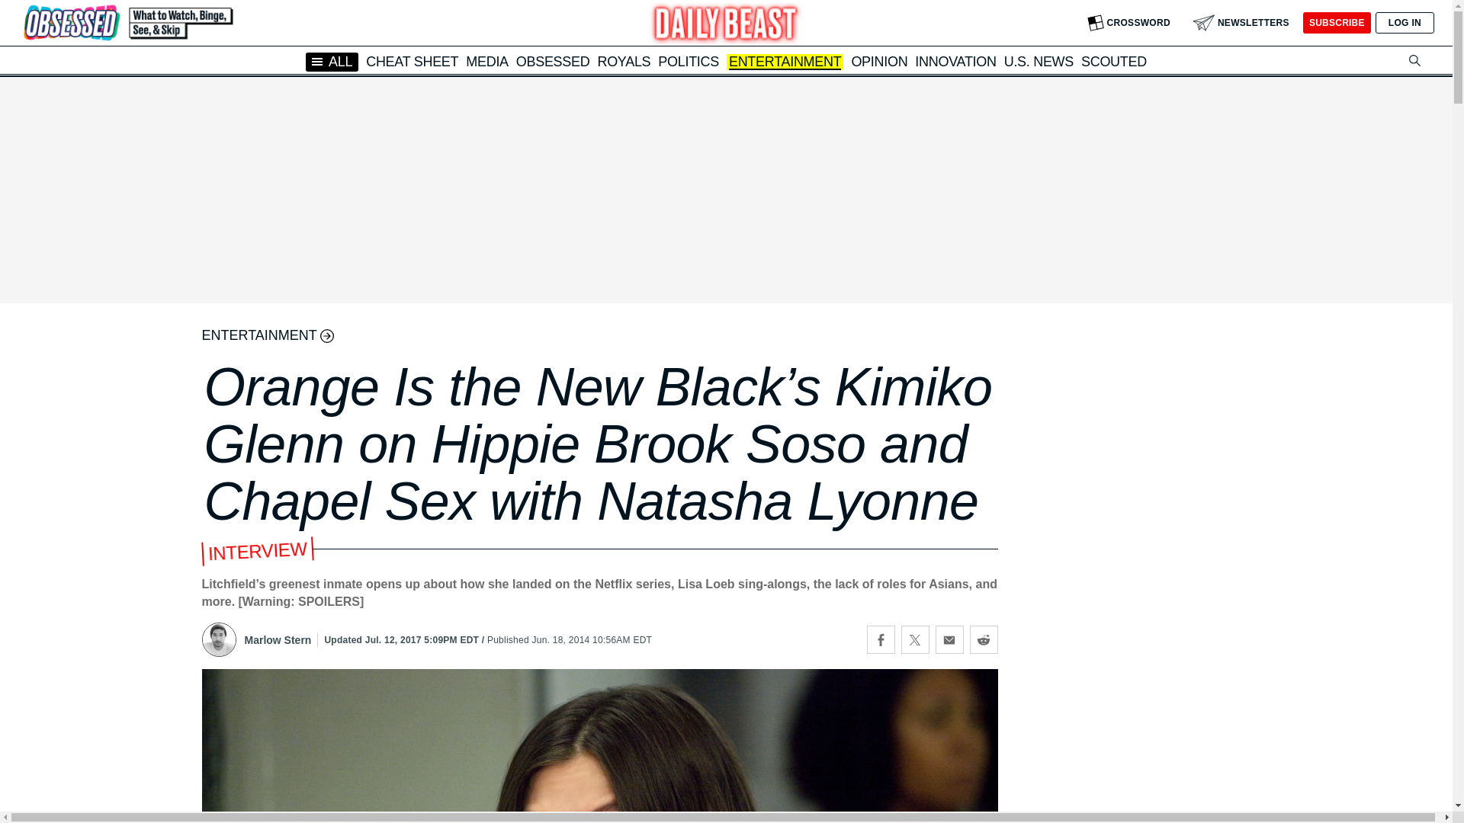 This screenshot has height=823, width=1464. Describe the element at coordinates (785, 62) in the screenshot. I see `ENTERTAINMENT` at that location.